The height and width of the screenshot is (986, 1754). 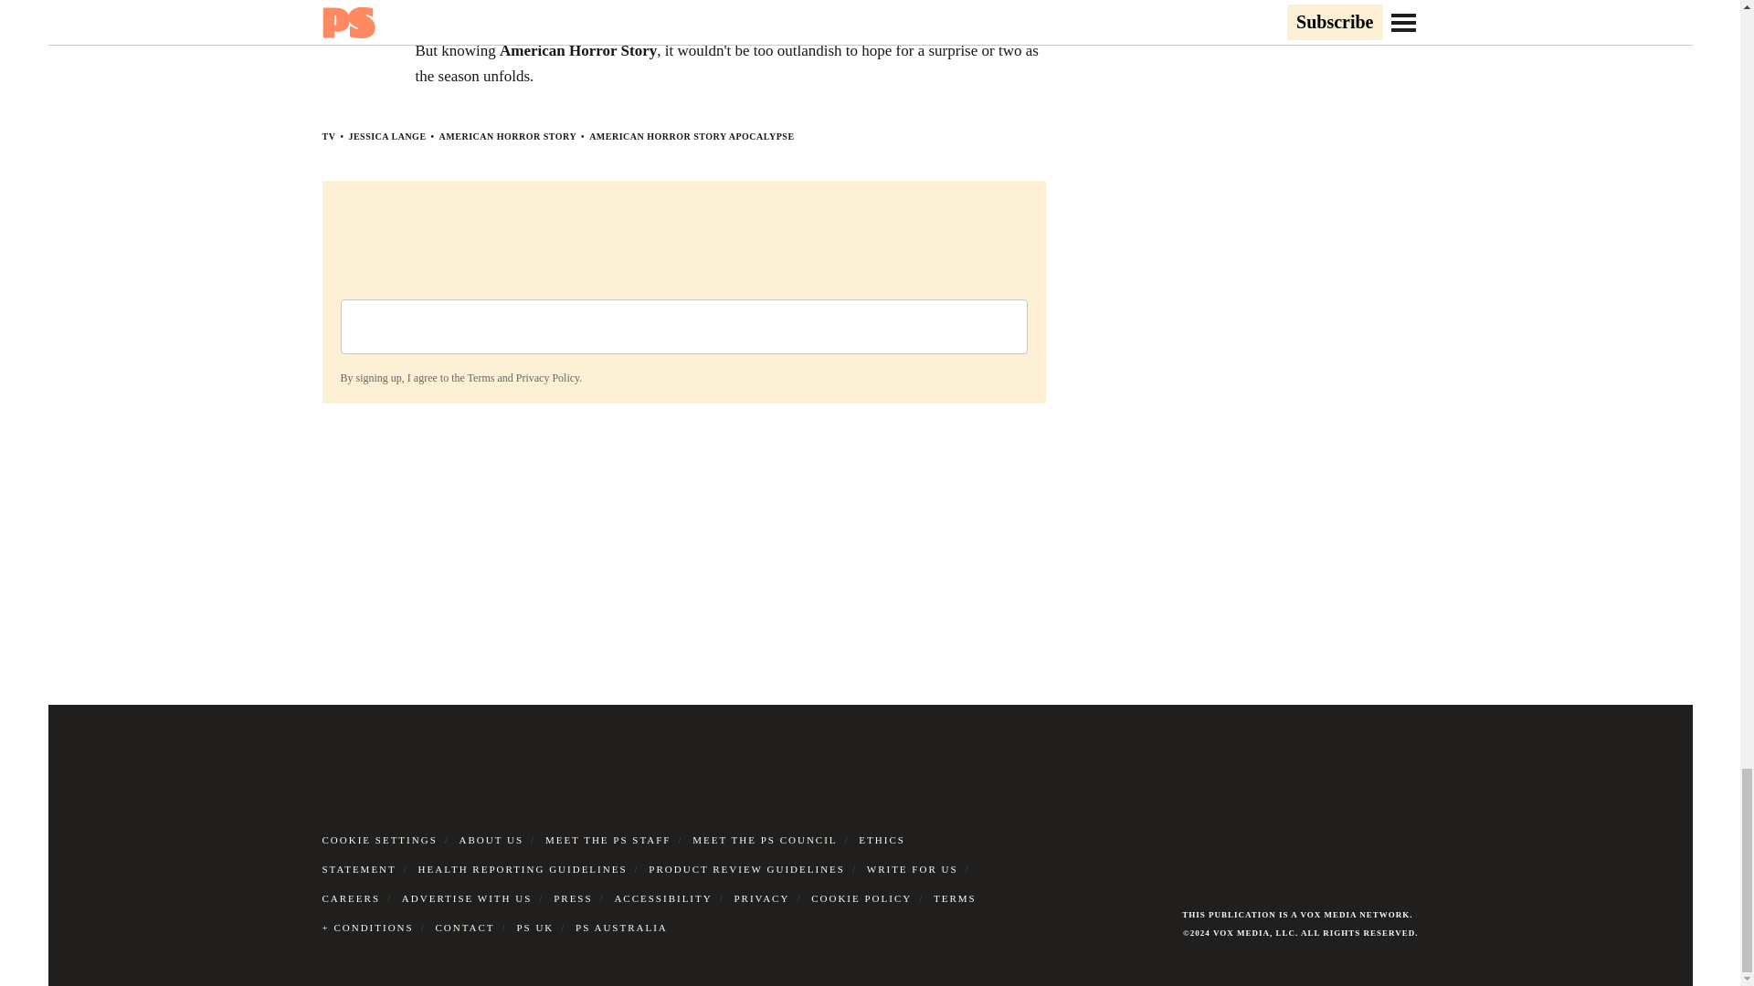 What do you see at coordinates (912, 869) in the screenshot?
I see `WRITE FOR US` at bounding box center [912, 869].